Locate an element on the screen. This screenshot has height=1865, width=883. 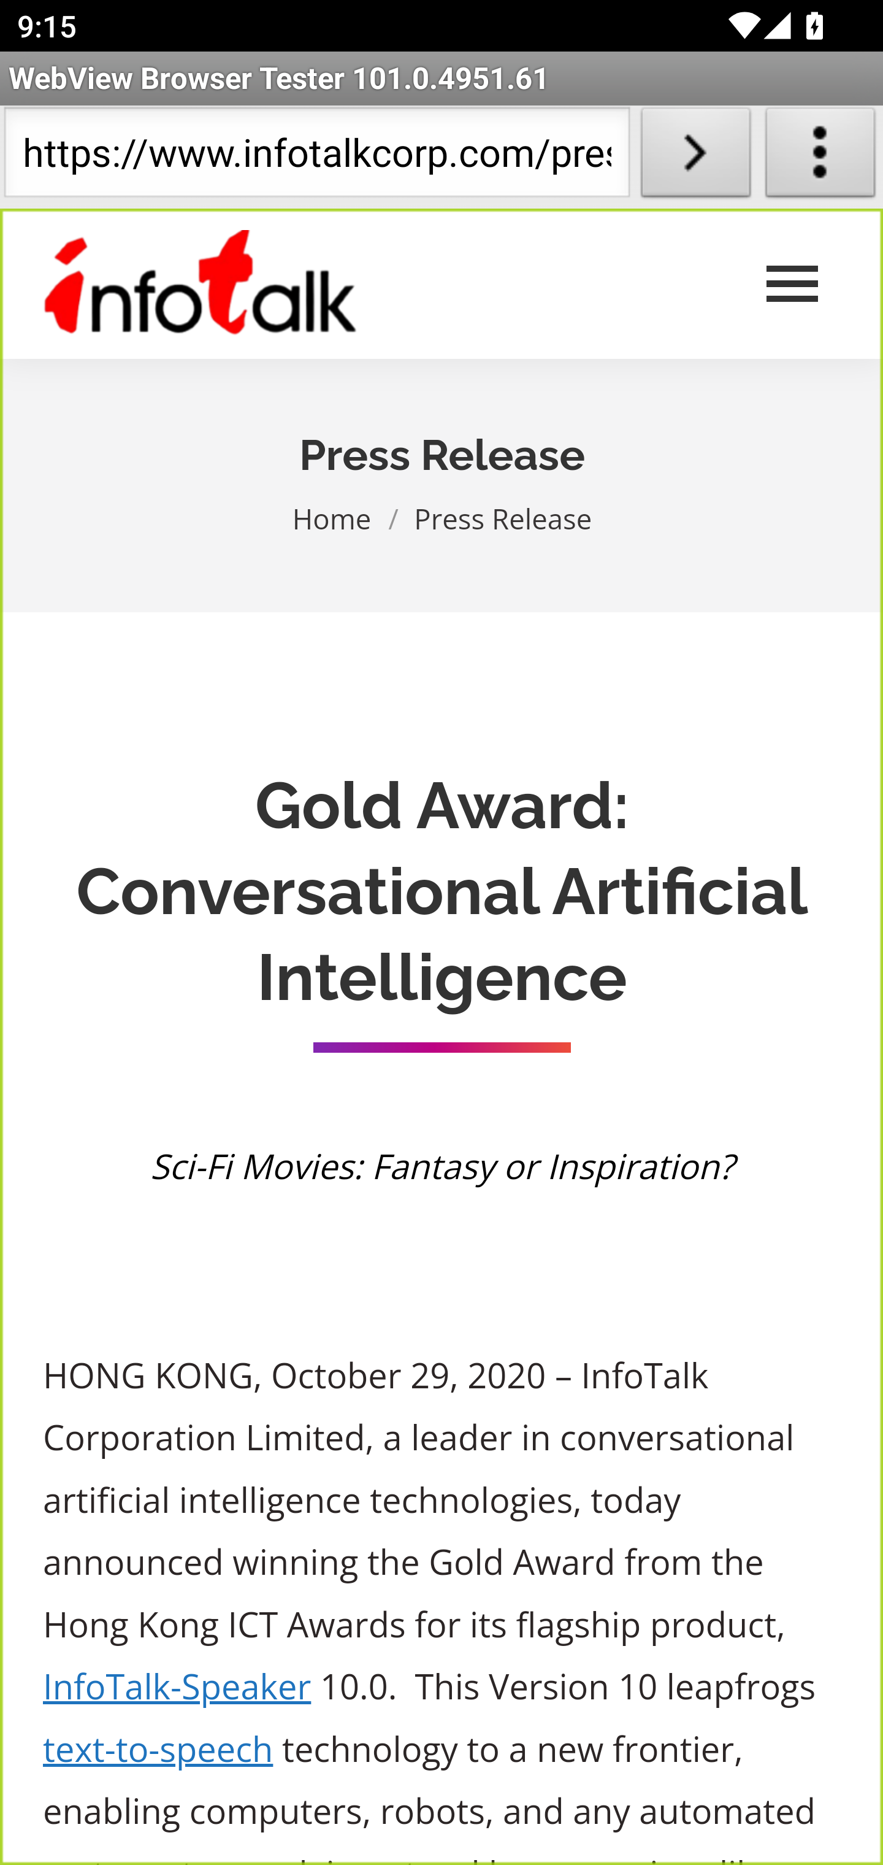
text-to-speech is located at coordinates (158, 1750).